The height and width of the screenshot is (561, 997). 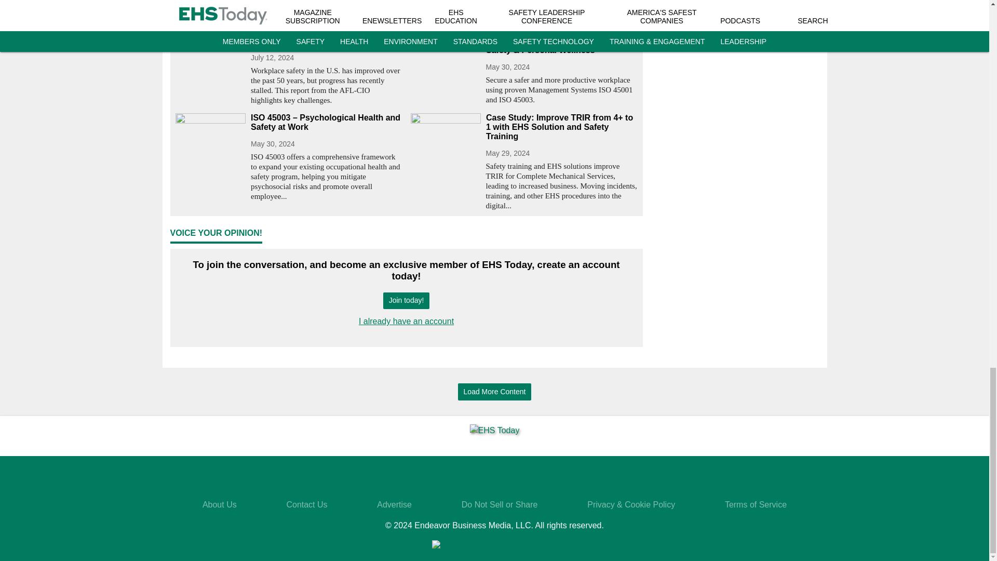 What do you see at coordinates (326, 36) in the screenshot?
I see `10 Facts About the State of Workplace Safety in the U.S.` at bounding box center [326, 36].